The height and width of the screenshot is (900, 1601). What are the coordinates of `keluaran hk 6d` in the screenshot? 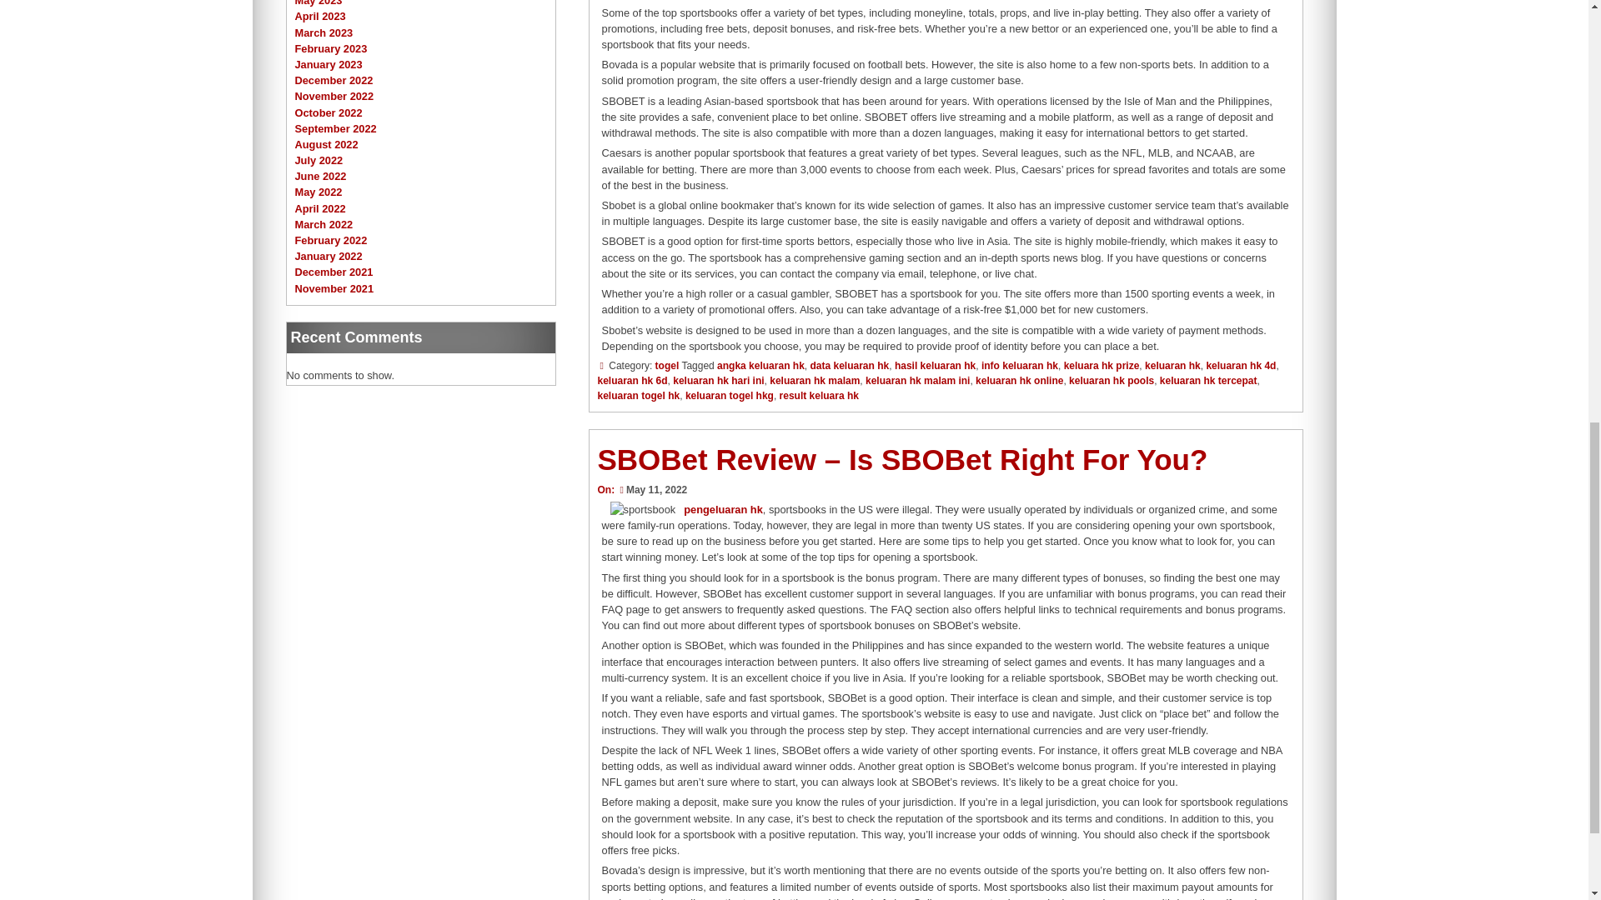 It's located at (632, 381).